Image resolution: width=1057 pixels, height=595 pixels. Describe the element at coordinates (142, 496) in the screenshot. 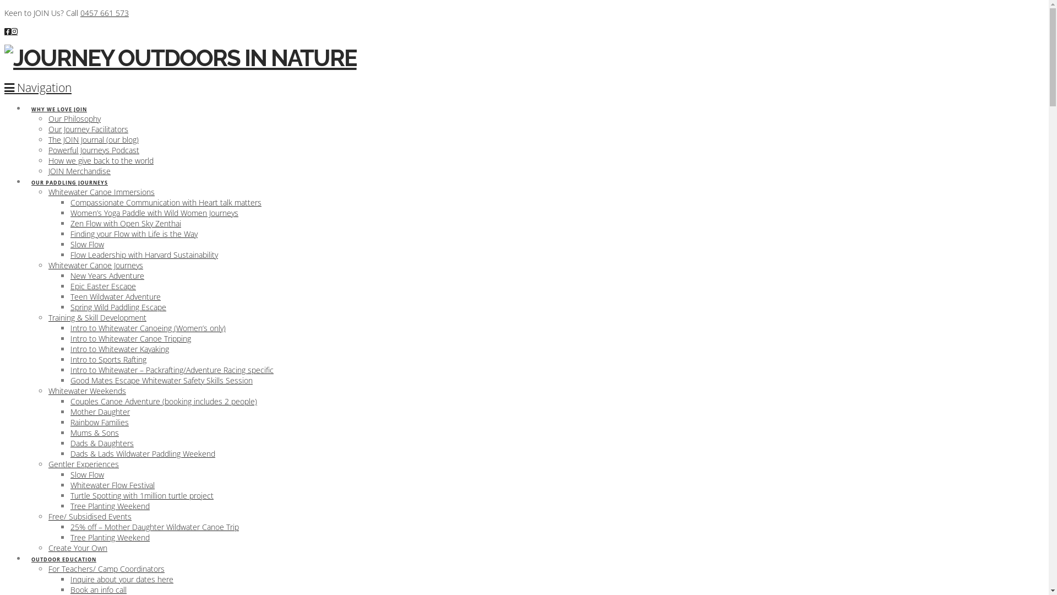

I see `Turtle Spotting with 1million turtle project` at that location.